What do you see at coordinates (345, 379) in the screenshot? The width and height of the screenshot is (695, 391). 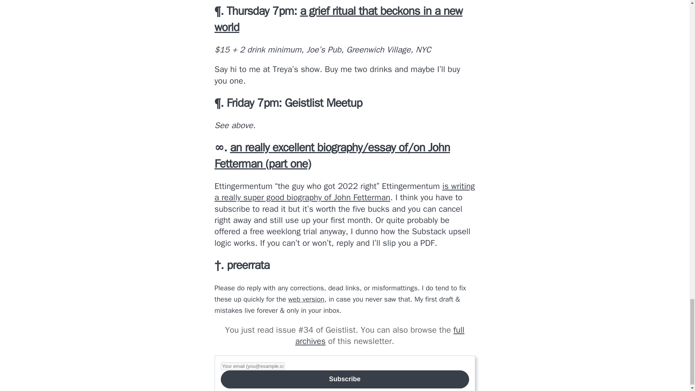 I see `Subscribe` at bounding box center [345, 379].